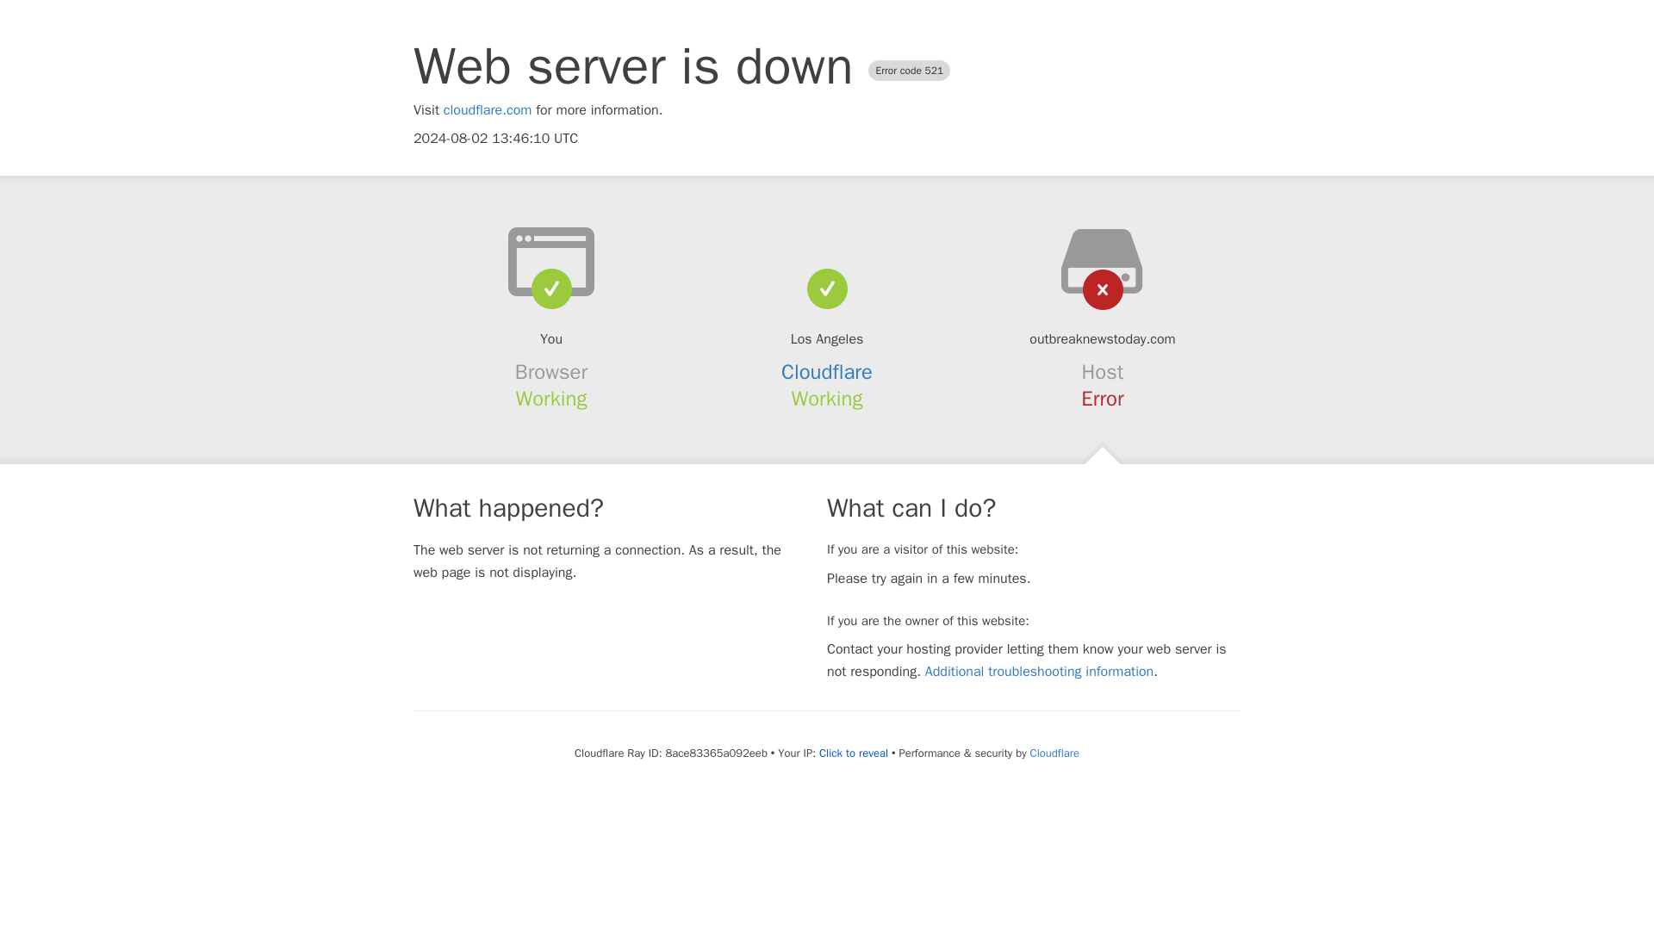  What do you see at coordinates (853, 753) in the screenshot?
I see `Click to reveal` at bounding box center [853, 753].